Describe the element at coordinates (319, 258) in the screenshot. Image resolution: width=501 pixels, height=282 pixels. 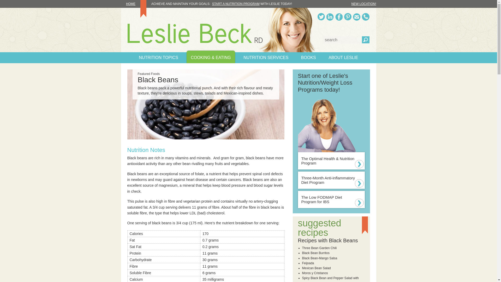
I see `Black Bean-Mango Salsa` at that location.